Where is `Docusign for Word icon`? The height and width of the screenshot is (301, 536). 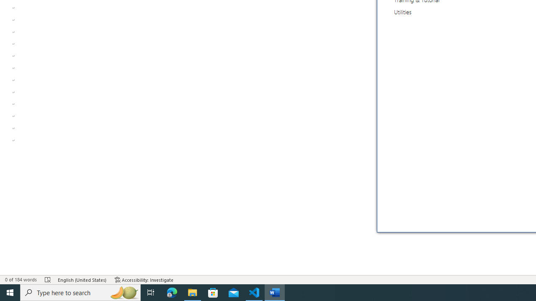
Docusign for Word icon is located at coordinates (476, 65).